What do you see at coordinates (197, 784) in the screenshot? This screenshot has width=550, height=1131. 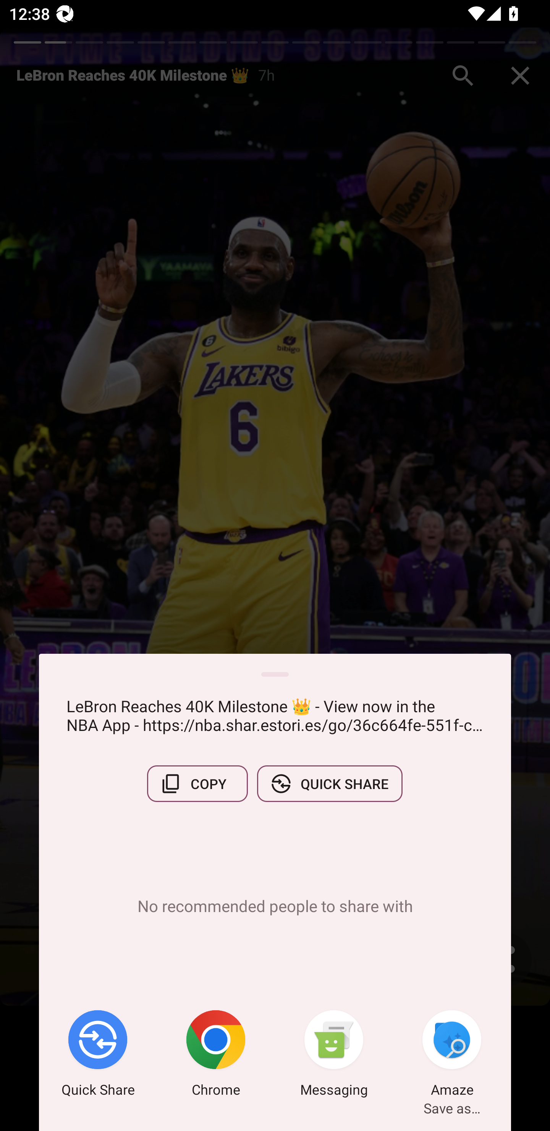 I see `COPY` at bounding box center [197, 784].